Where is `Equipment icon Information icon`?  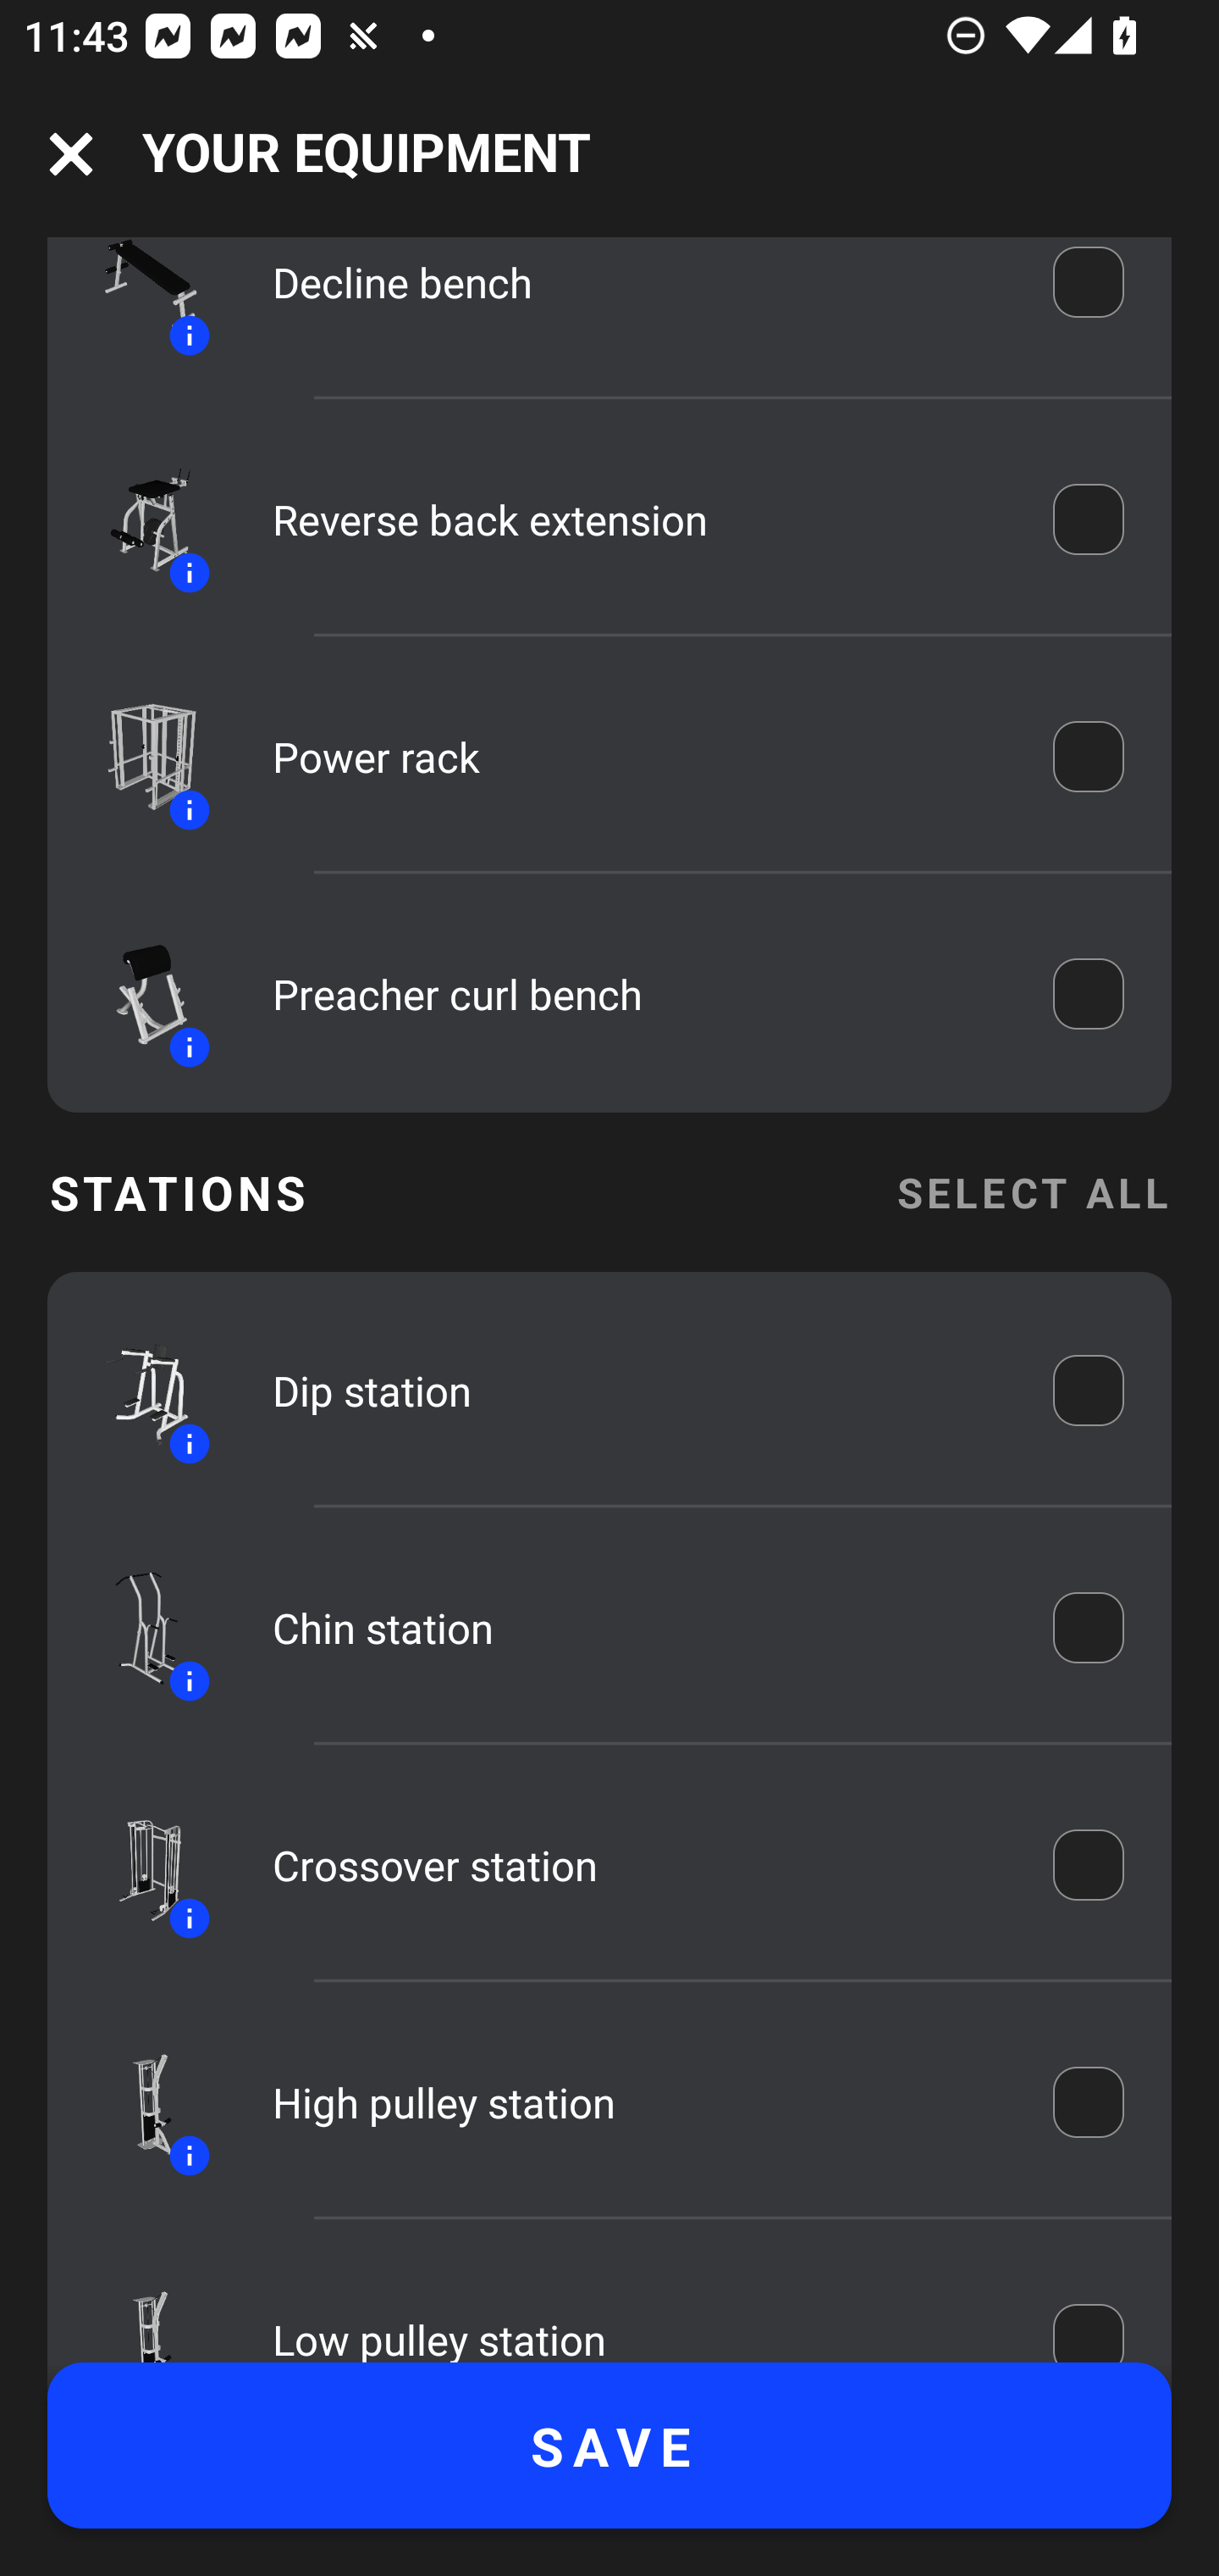 Equipment icon Information icon is located at coordinates (136, 2103).